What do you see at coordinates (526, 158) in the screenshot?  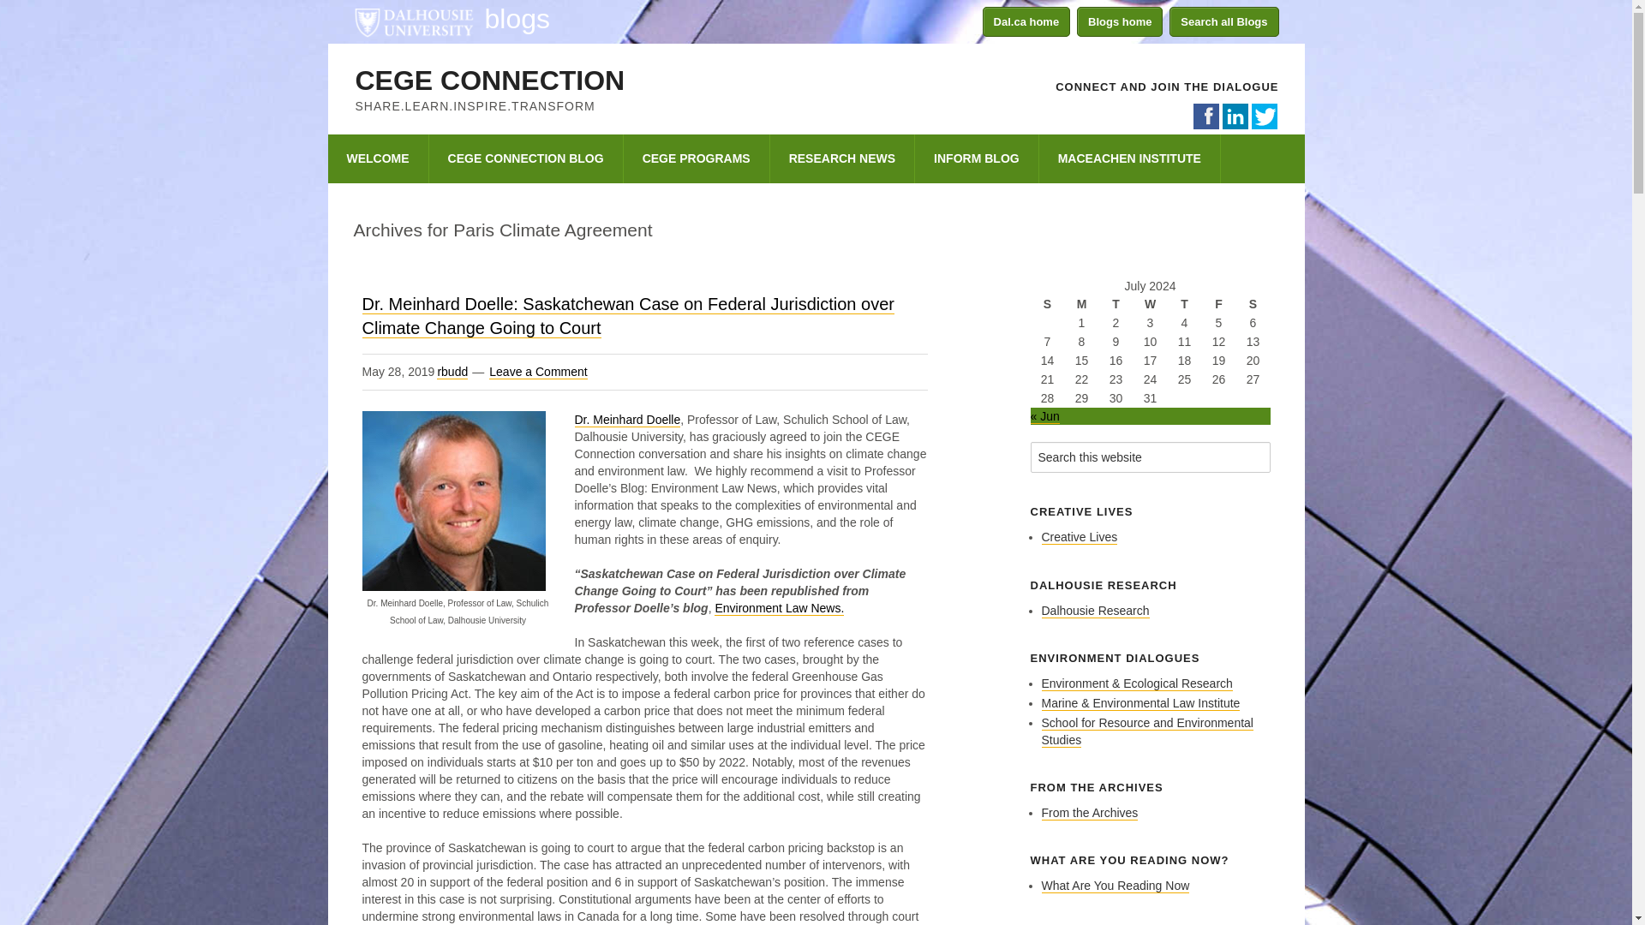 I see `CEGE CONNECTION BLOG` at bounding box center [526, 158].